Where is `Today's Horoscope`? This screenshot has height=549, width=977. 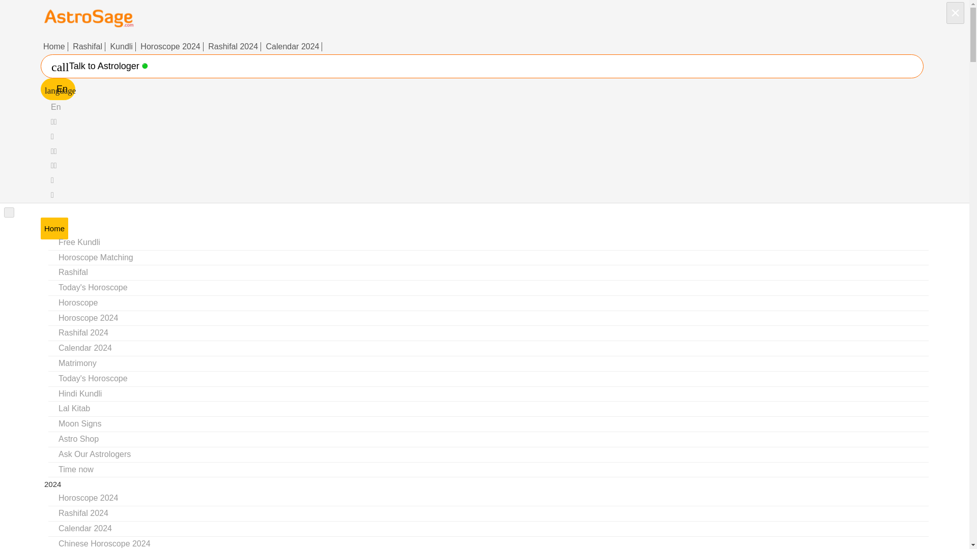
Today's Horoscope is located at coordinates (93, 287).